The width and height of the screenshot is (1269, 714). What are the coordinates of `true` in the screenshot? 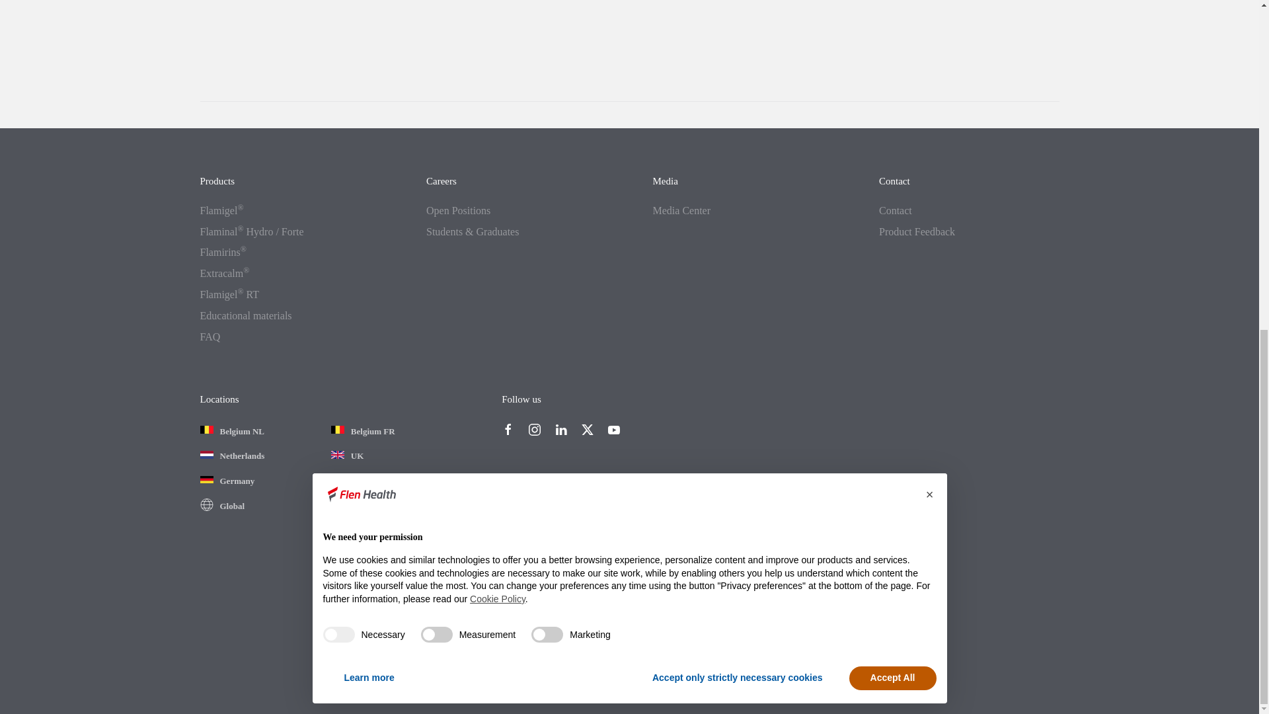 It's located at (338, 24).